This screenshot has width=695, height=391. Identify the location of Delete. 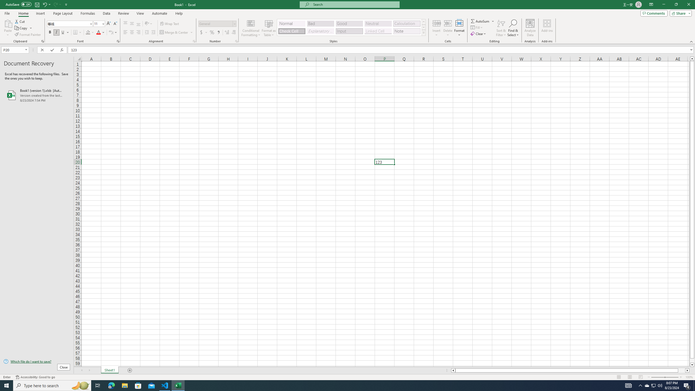
(448, 28).